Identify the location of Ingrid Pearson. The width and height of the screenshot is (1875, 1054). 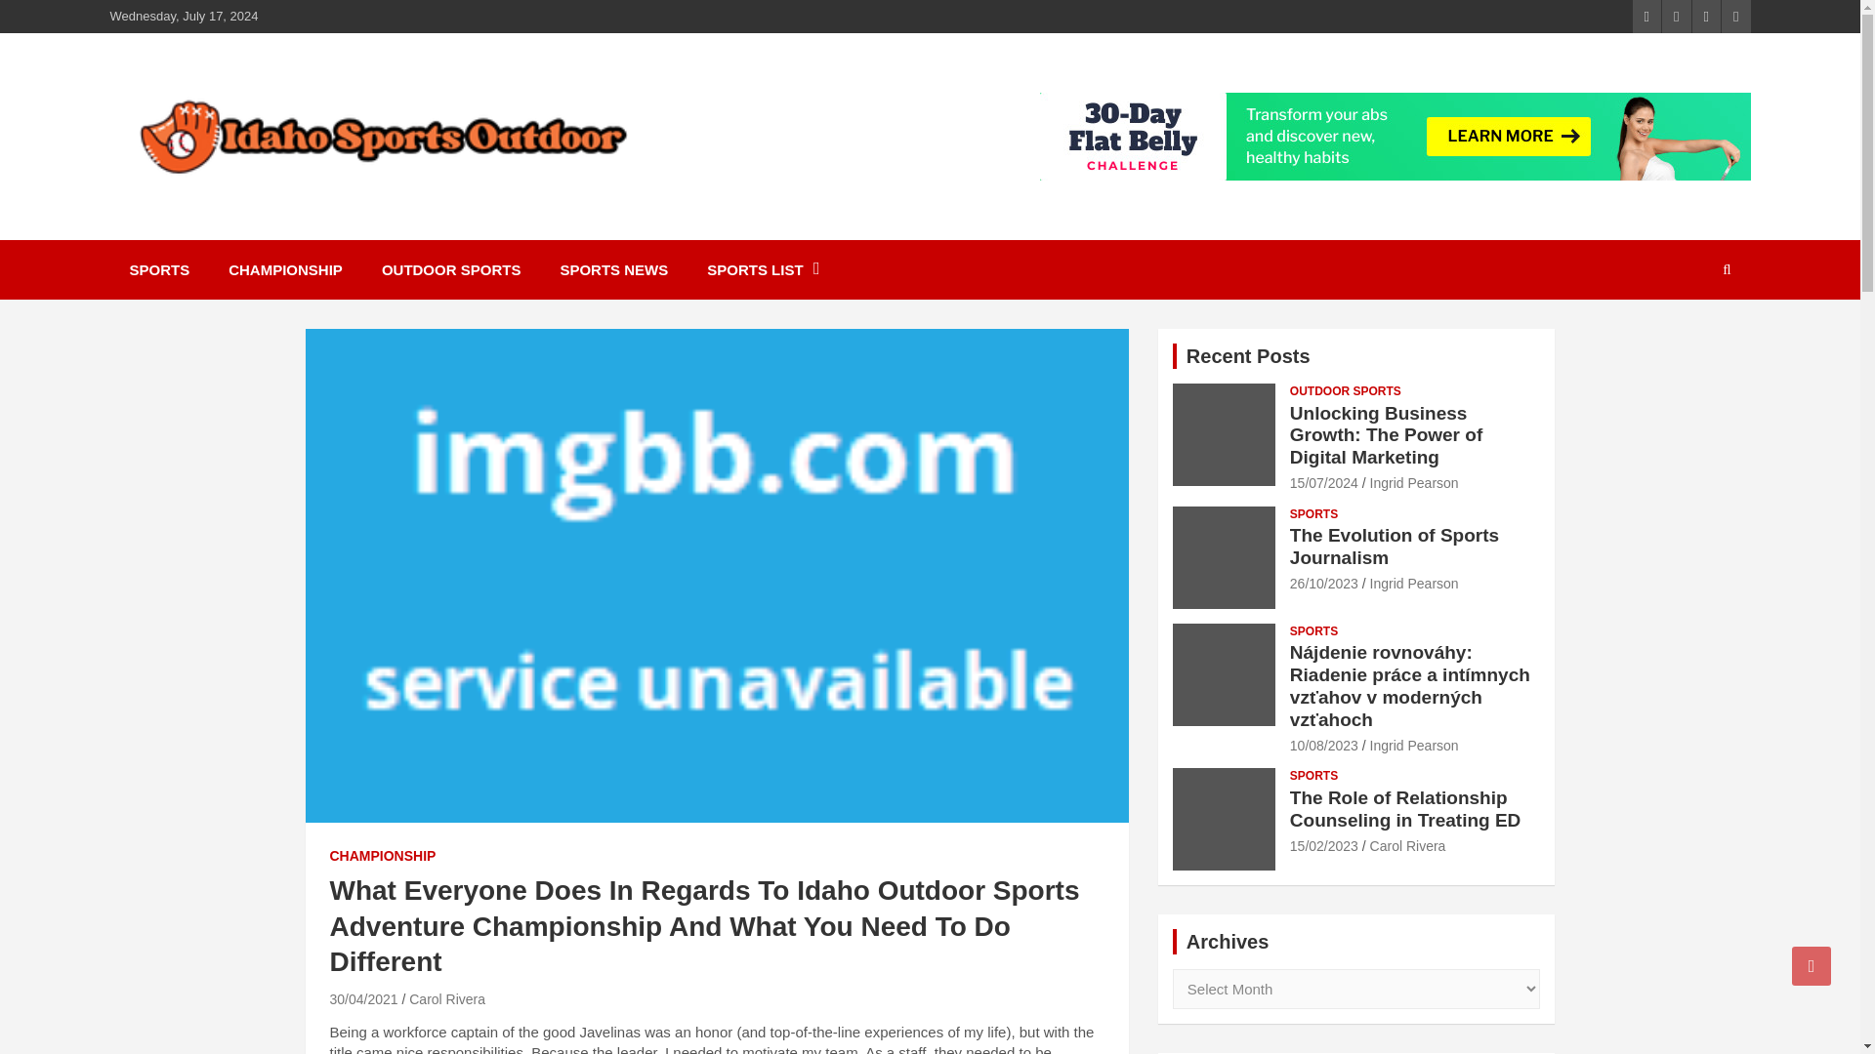
(1414, 583).